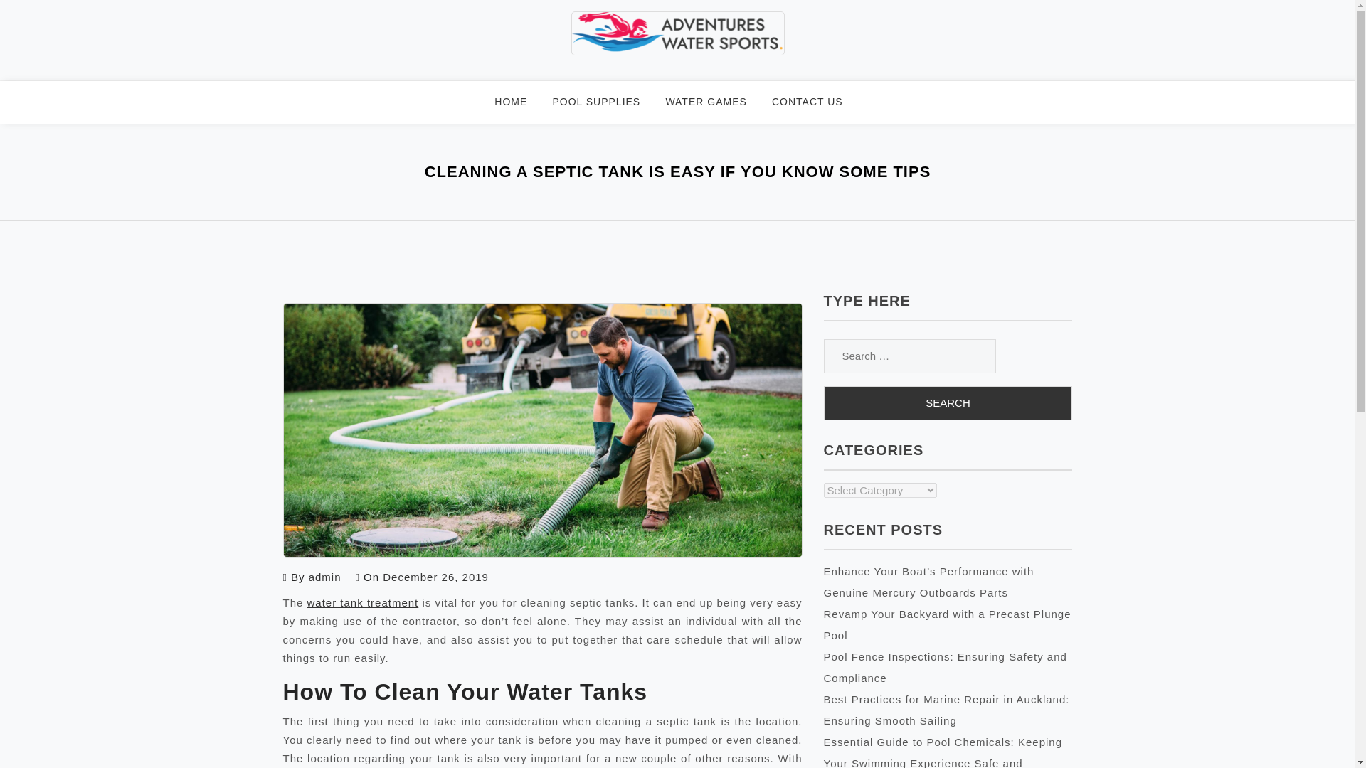  Describe the element at coordinates (605, 102) in the screenshot. I see `POOL SUPPLIES` at that location.